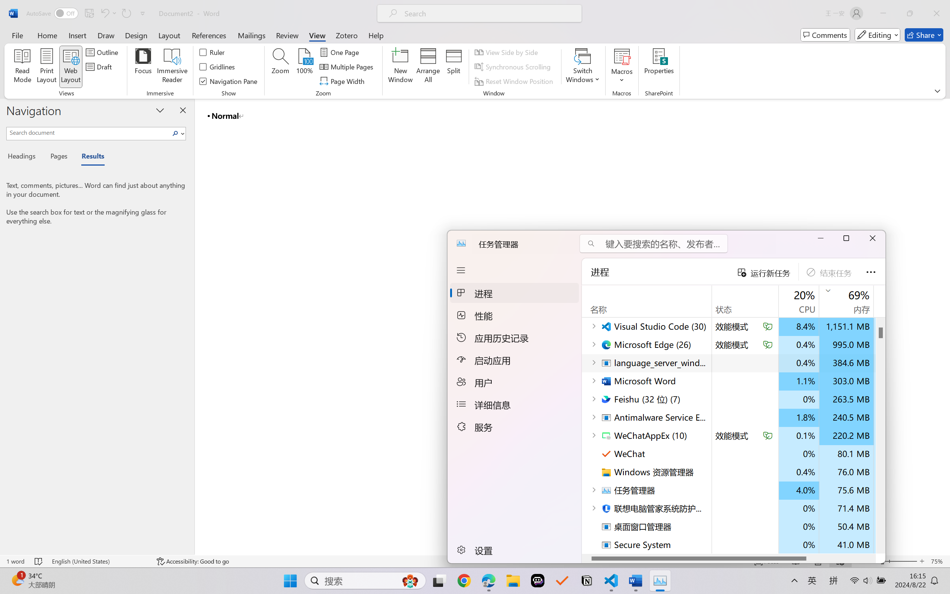  I want to click on Microsoft search, so click(489, 13).